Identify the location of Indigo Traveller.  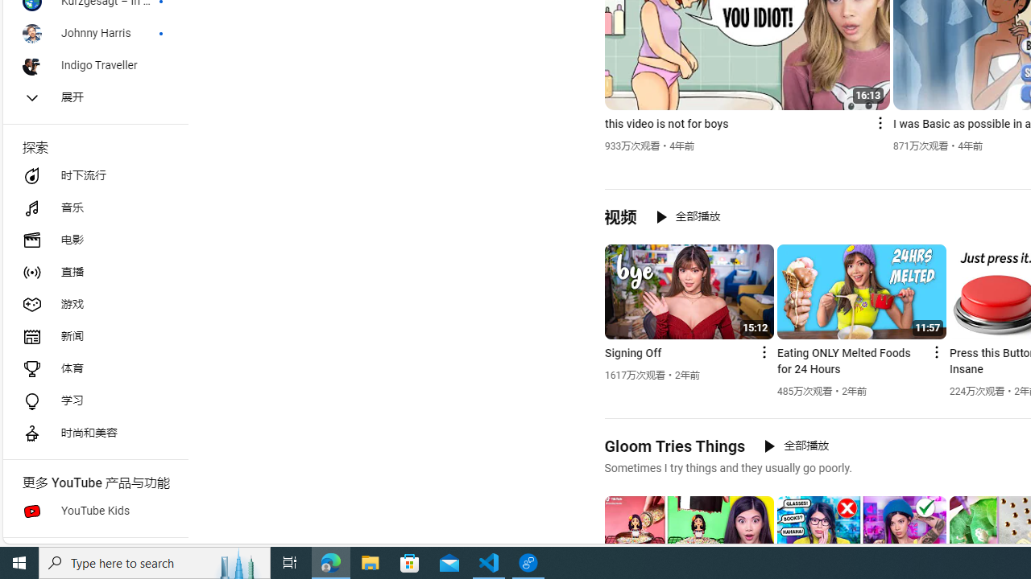
(95, 66).